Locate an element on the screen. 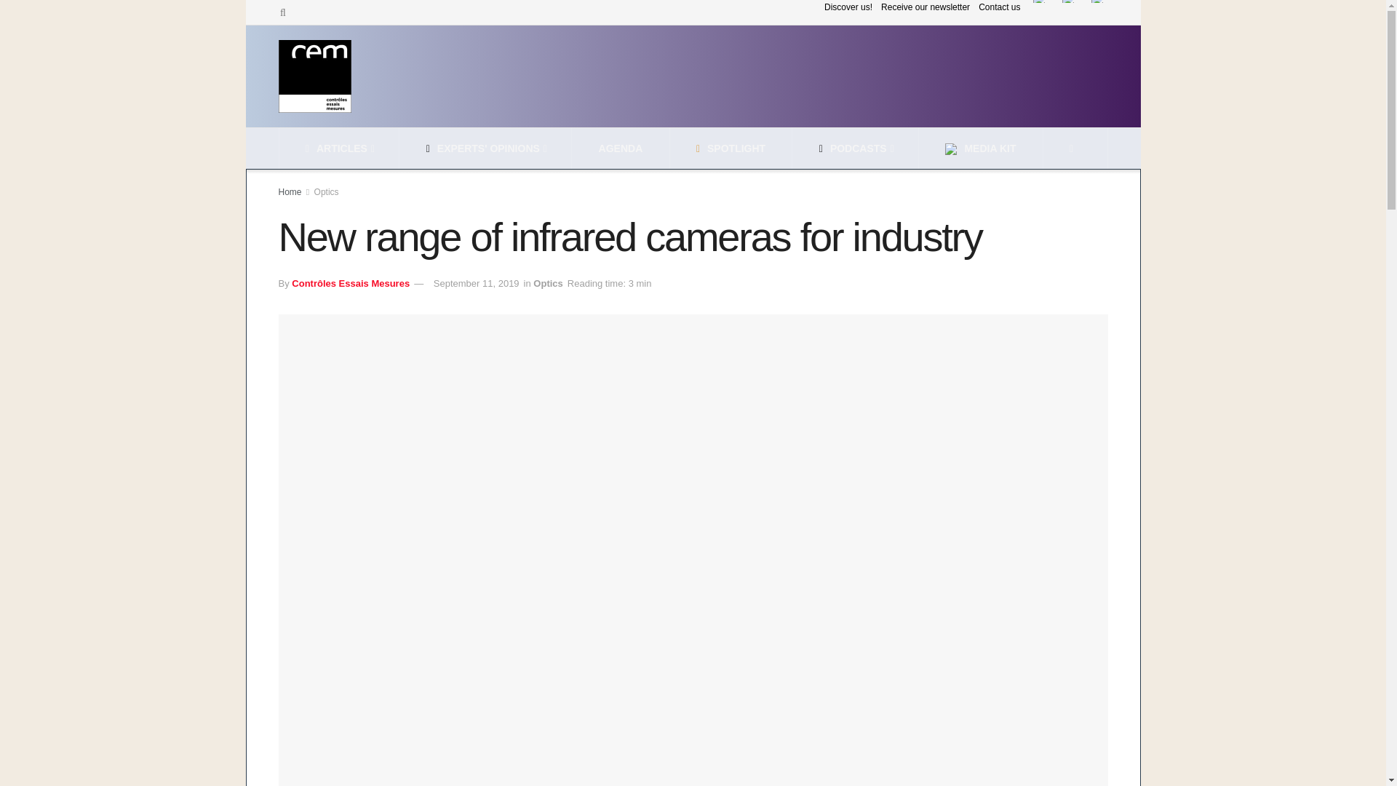 This screenshot has height=786, width=1397. Deutsch is located at coordinates (1097, 1).